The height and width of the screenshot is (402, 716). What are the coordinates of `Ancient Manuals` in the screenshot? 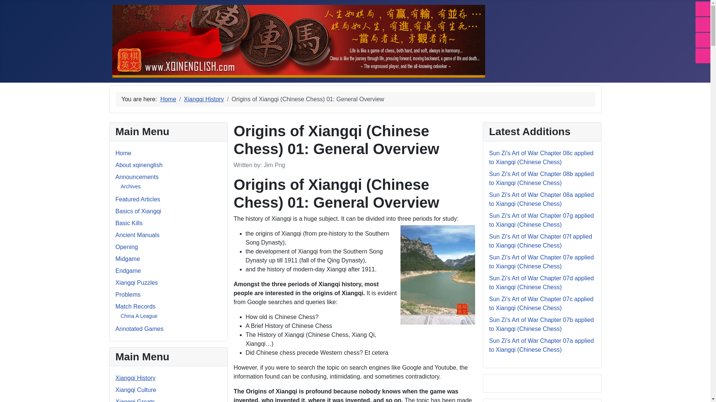 It's located at (137, 235).